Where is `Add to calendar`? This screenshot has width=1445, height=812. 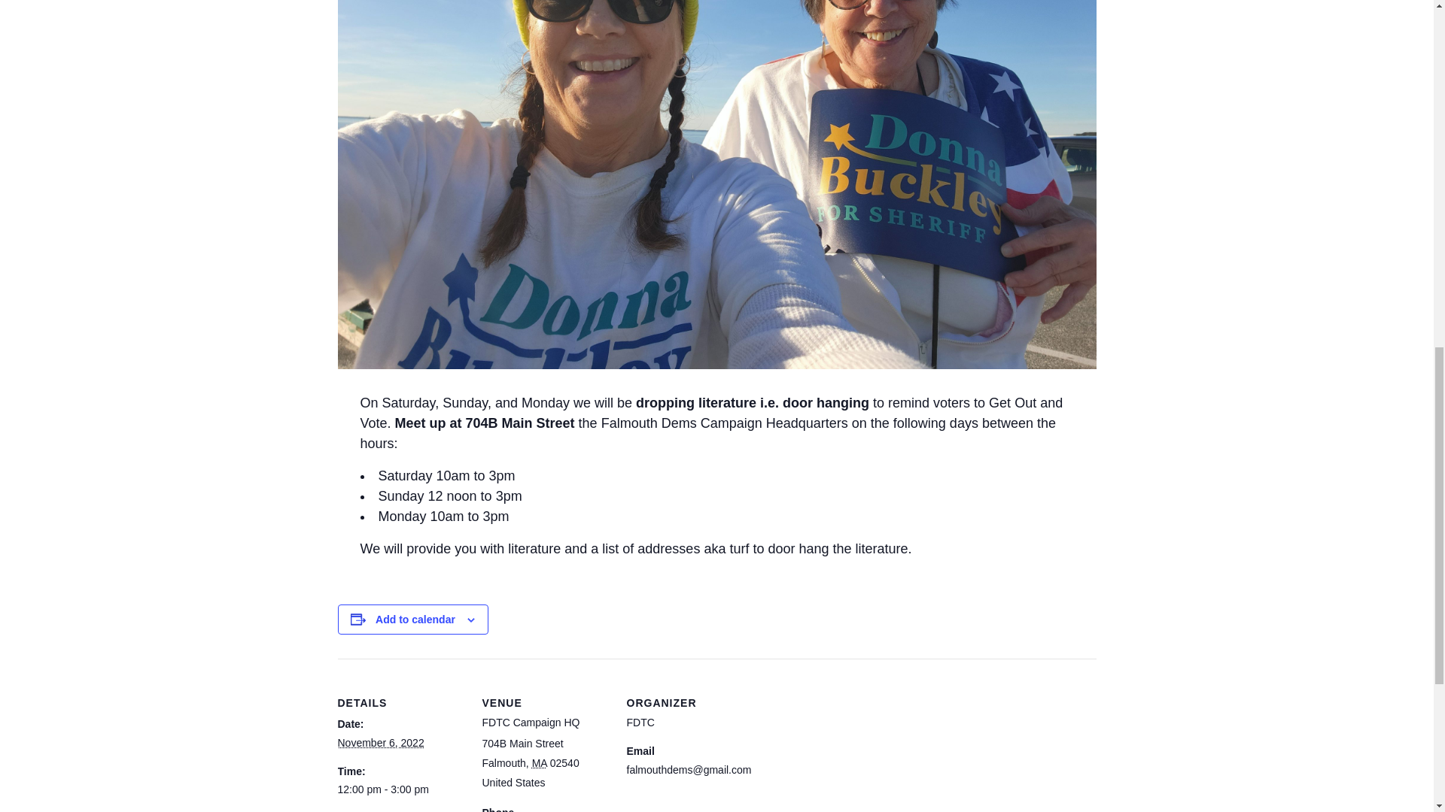 Add to calendar is located at coordinates (415, 620).